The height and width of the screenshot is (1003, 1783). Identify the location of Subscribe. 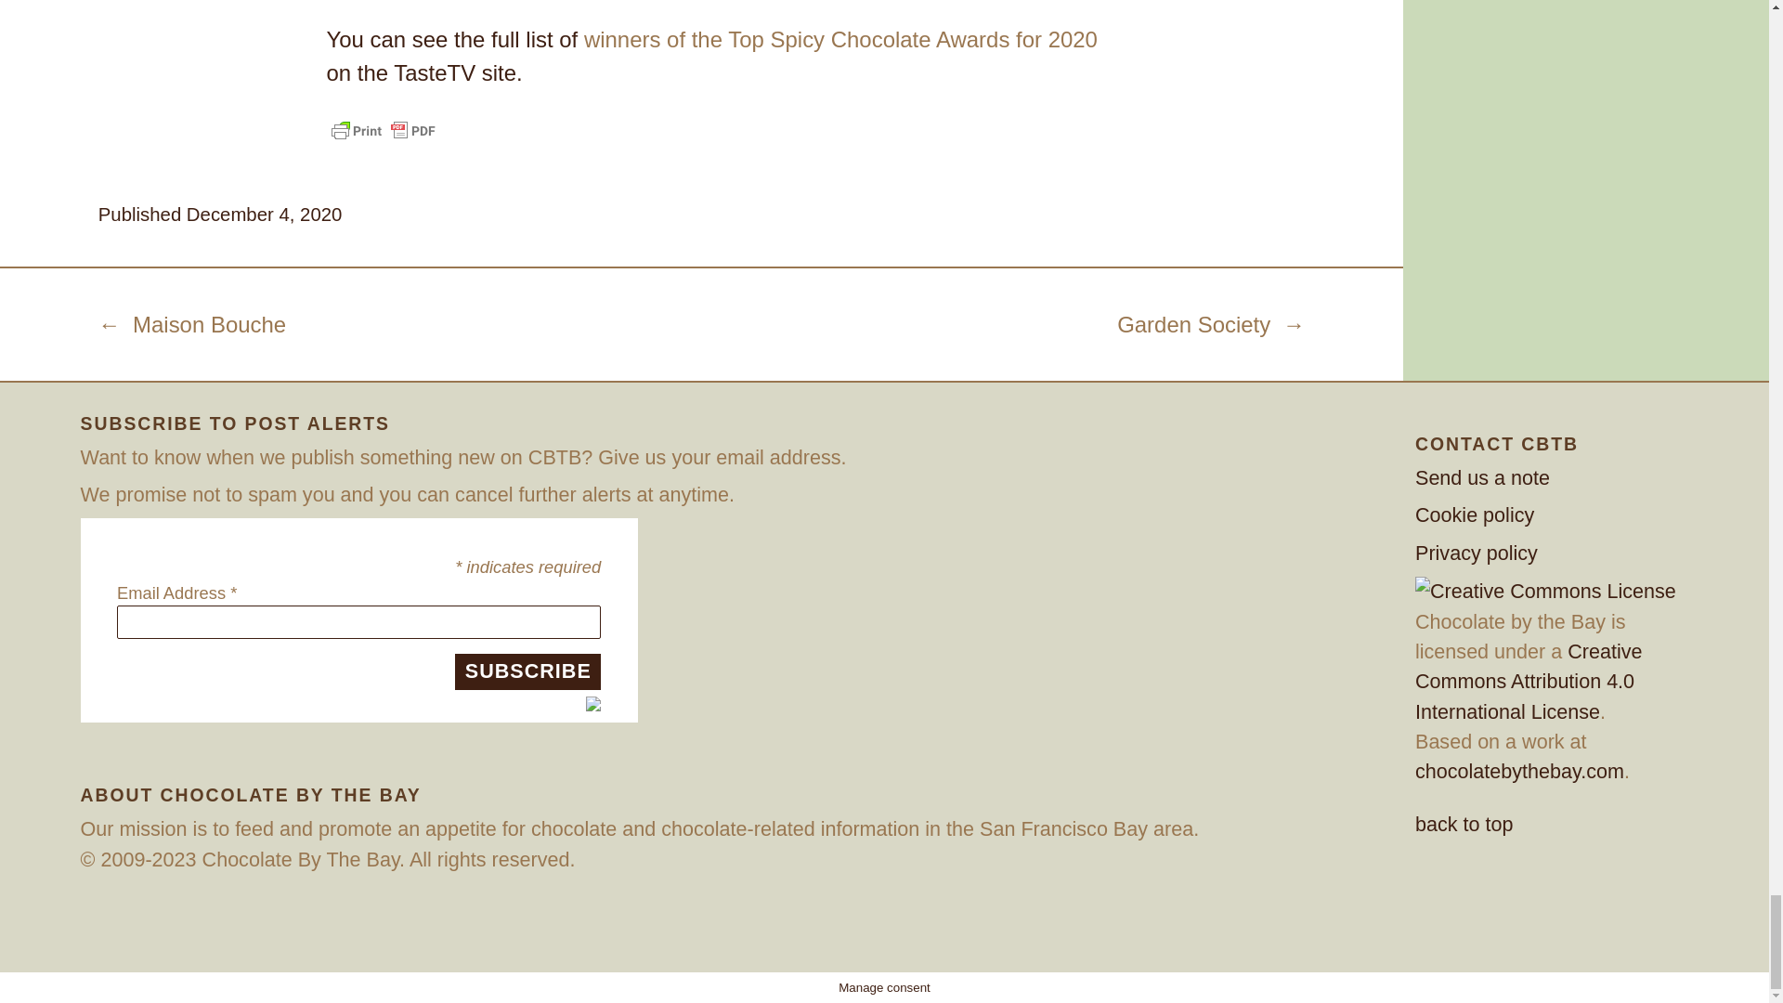
(527, 672).